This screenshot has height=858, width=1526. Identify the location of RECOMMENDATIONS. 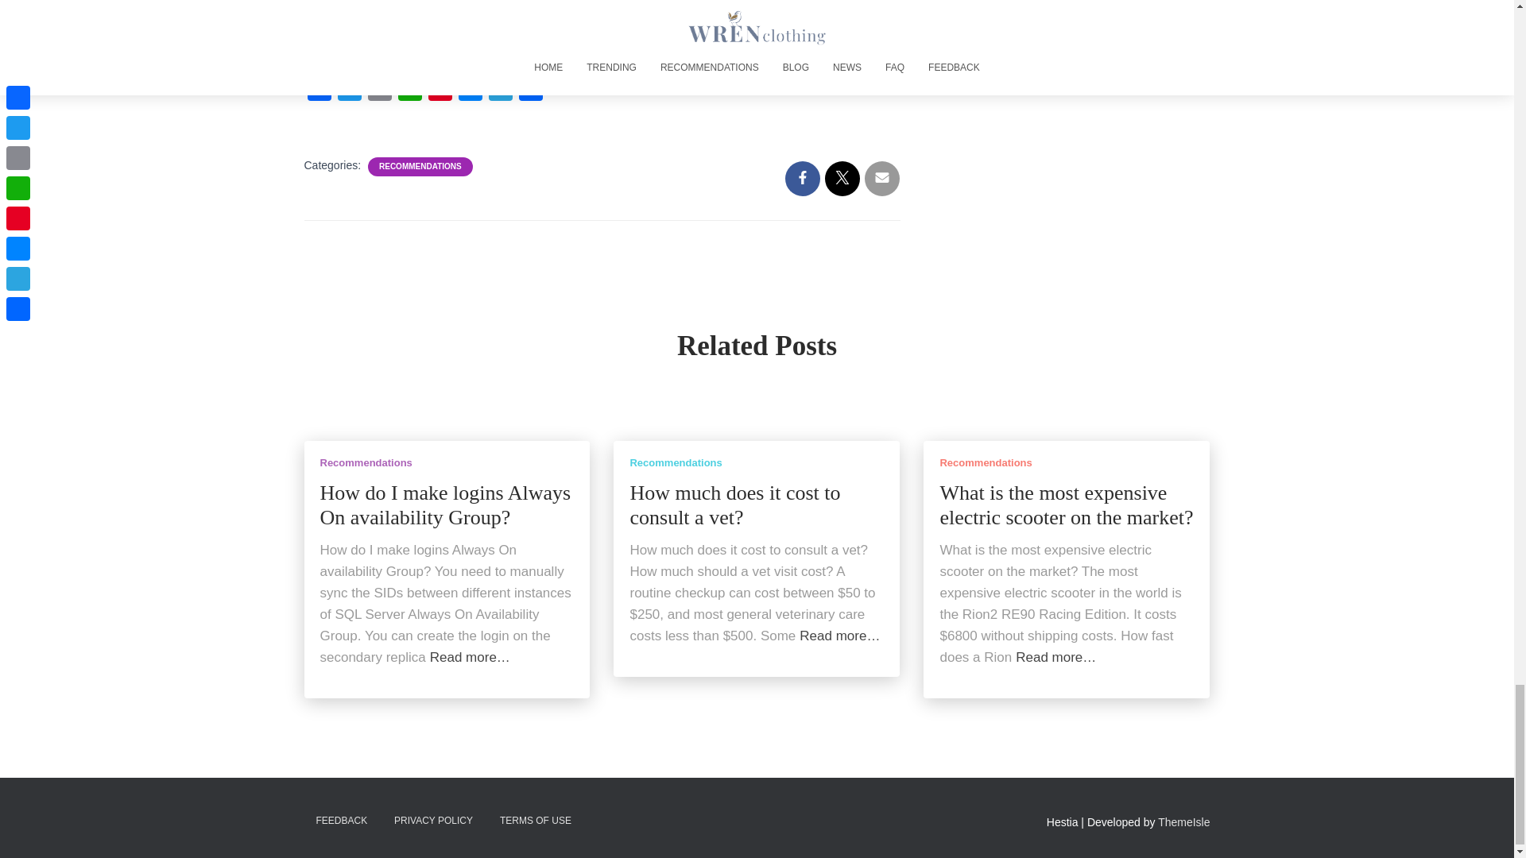
(420, 167).